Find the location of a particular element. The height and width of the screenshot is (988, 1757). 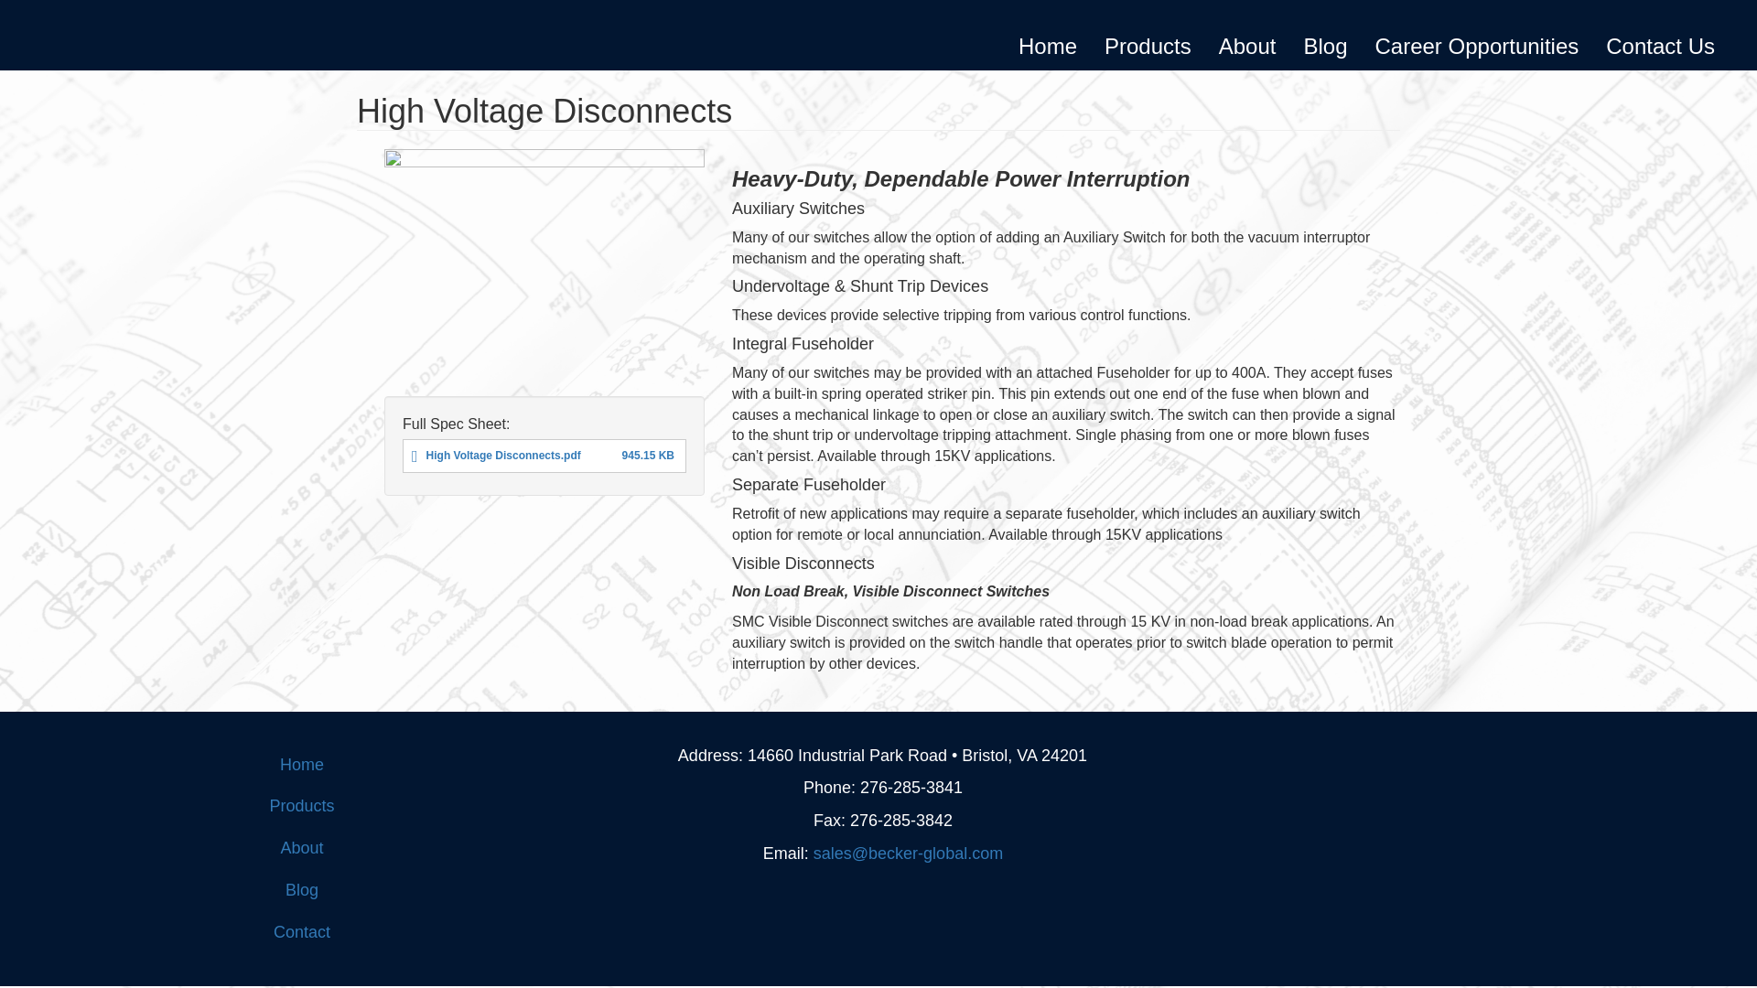

Contact is located at coordinates (302, 933).